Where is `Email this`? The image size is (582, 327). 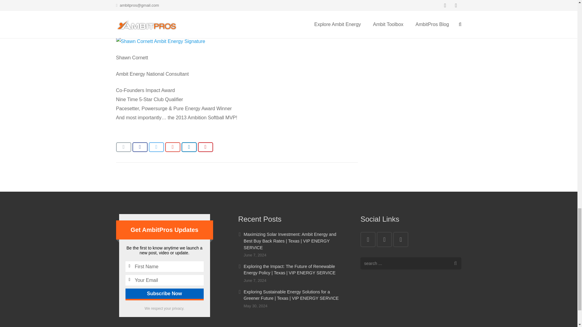 Email this is located at coordinates (123, 147).